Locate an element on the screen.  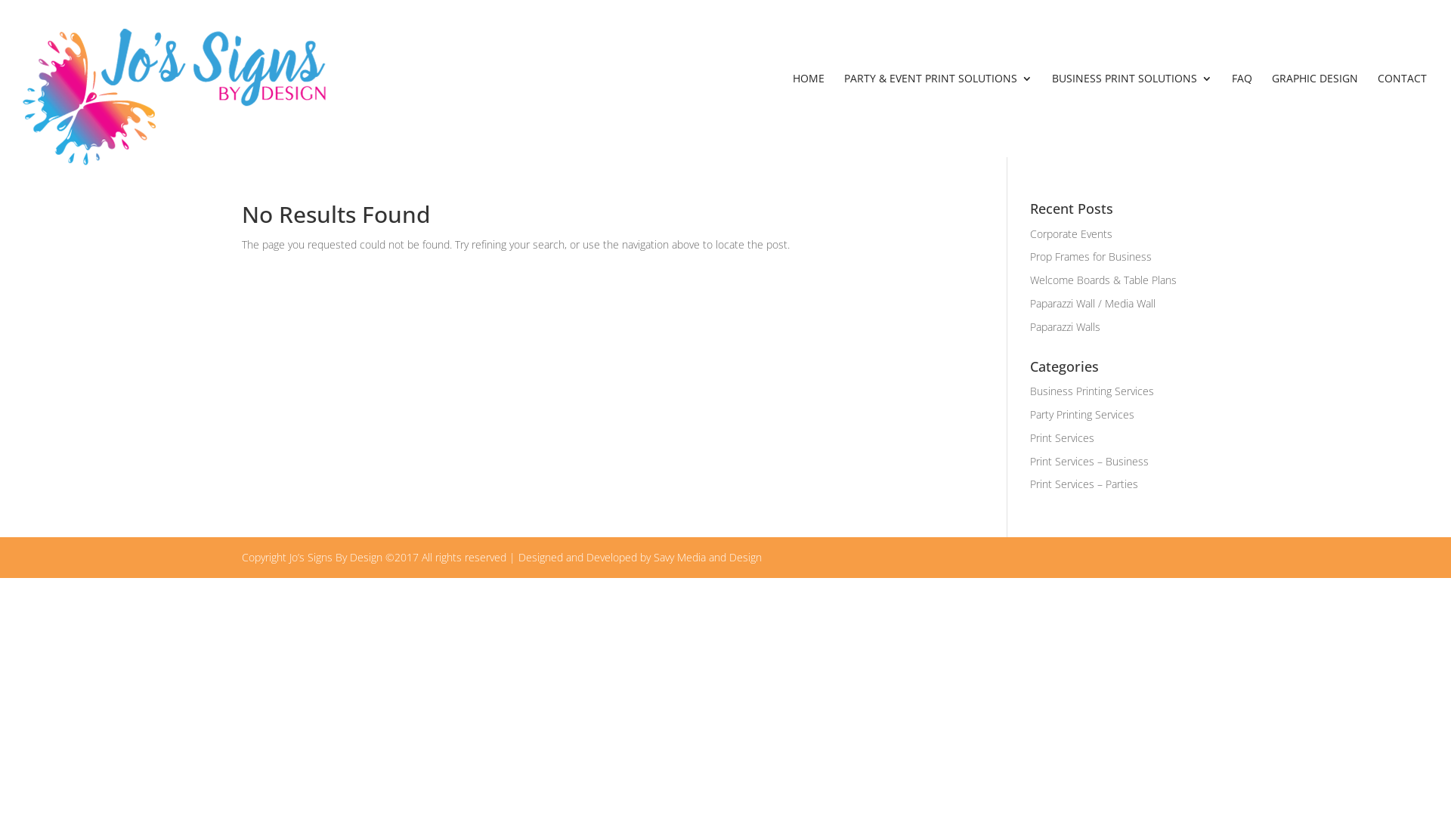
HOME is located at coordinates (809, 115).